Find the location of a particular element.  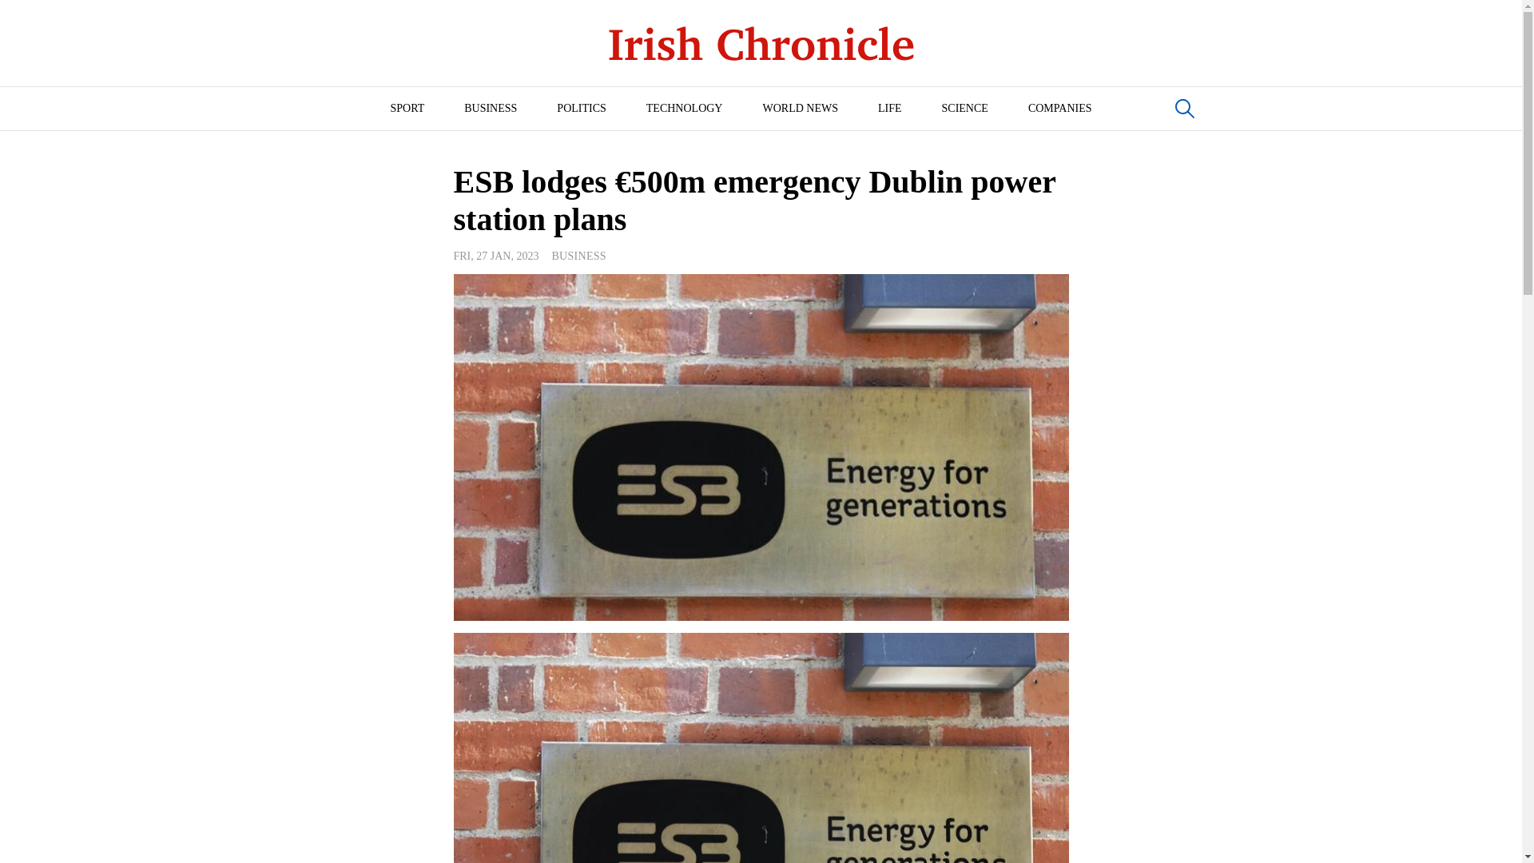

BUSINESS is located at coordinates (491, 109).